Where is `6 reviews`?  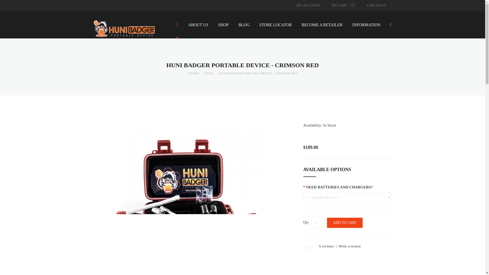
6 reviews is located at coordinates (327, 246).